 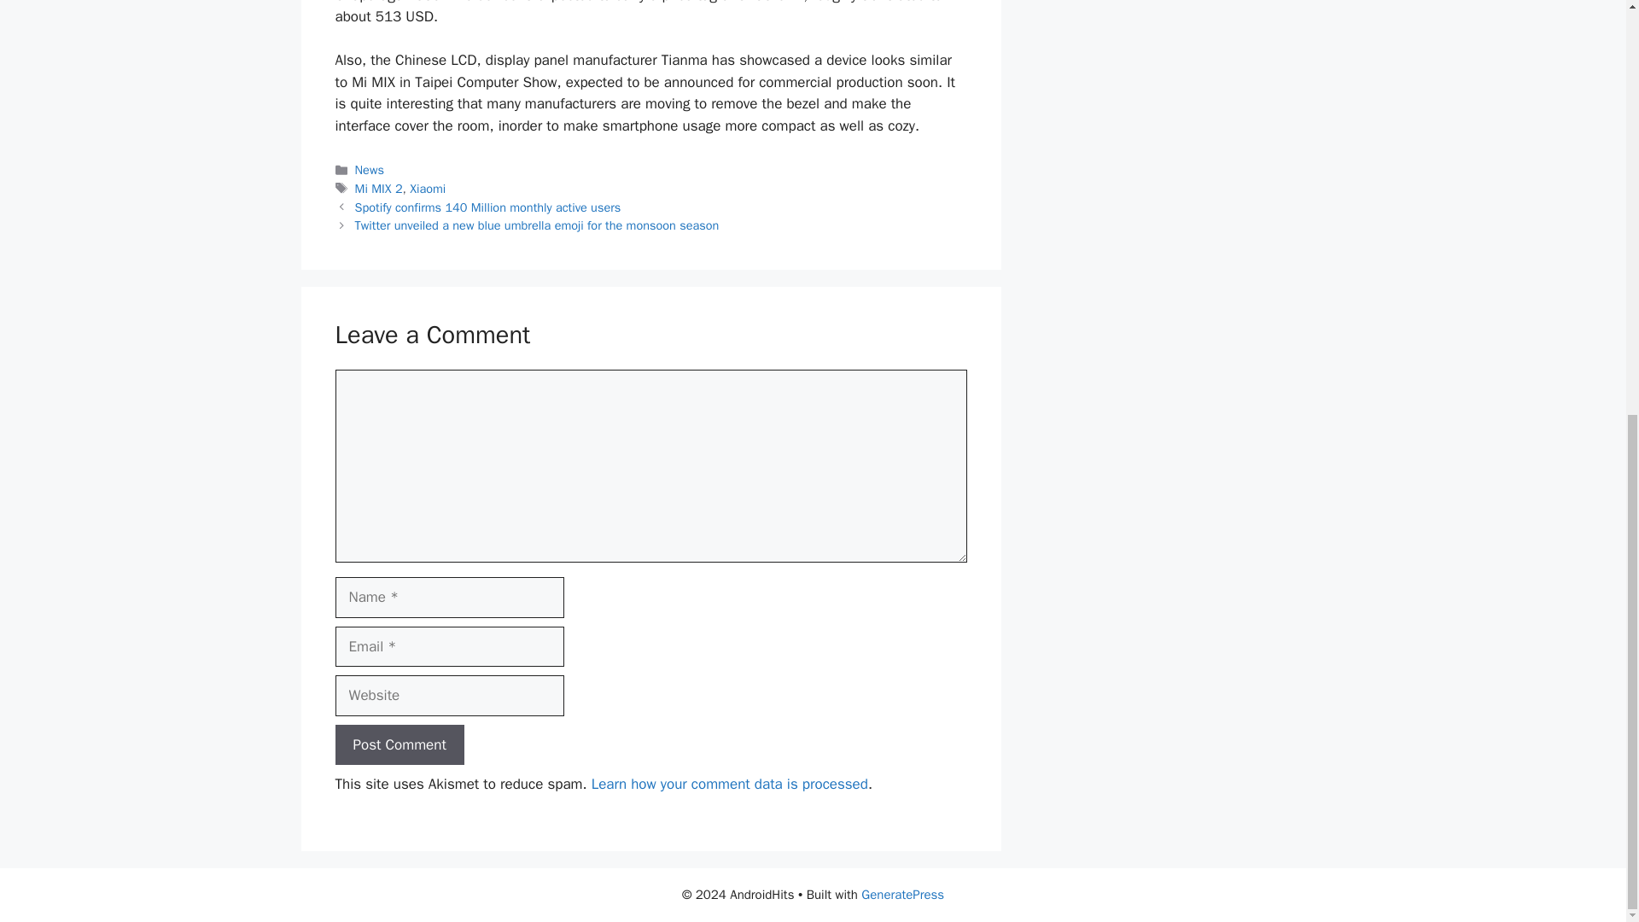 I want to click on Post Comment, so click(x=399, y=744).